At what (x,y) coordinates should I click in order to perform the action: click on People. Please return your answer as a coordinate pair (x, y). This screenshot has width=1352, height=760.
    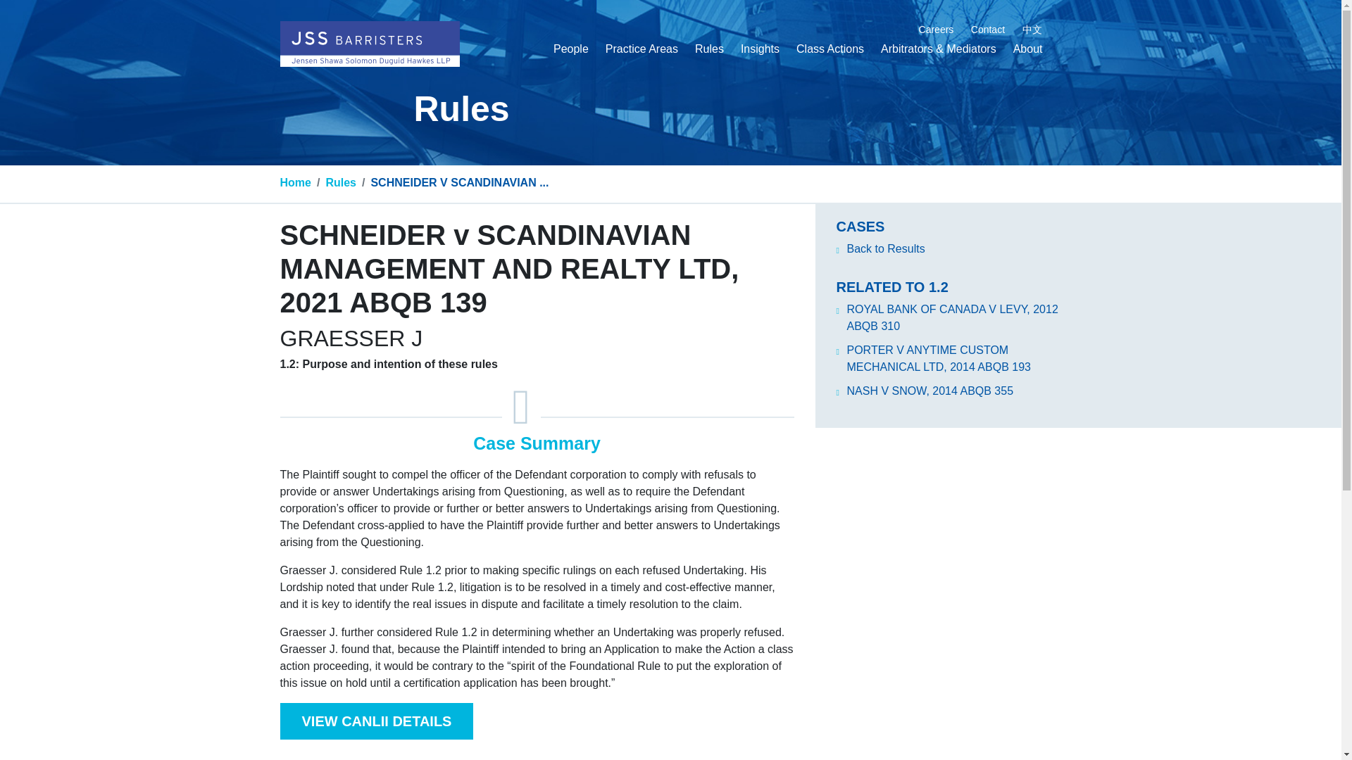
    Looking at the image, I should click on (570, 51).